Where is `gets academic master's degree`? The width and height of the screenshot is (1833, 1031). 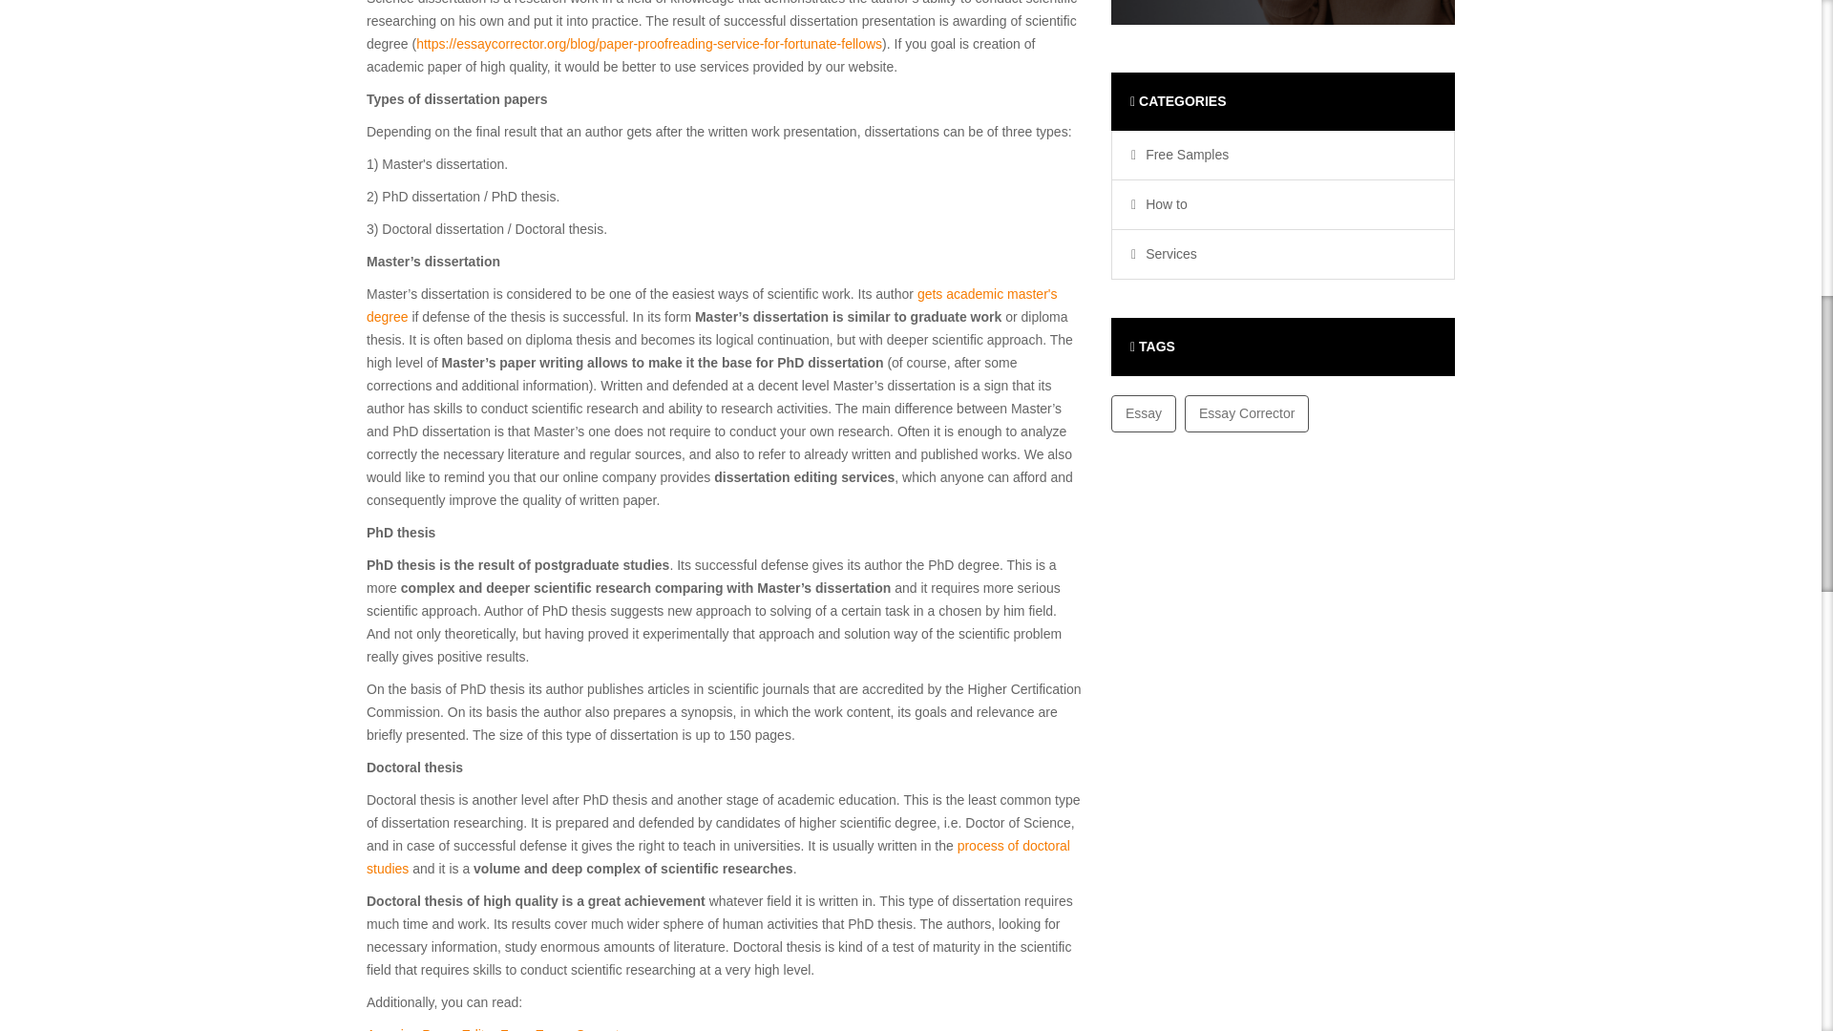
gets academic master's degree is located at coordinates (712, 305).